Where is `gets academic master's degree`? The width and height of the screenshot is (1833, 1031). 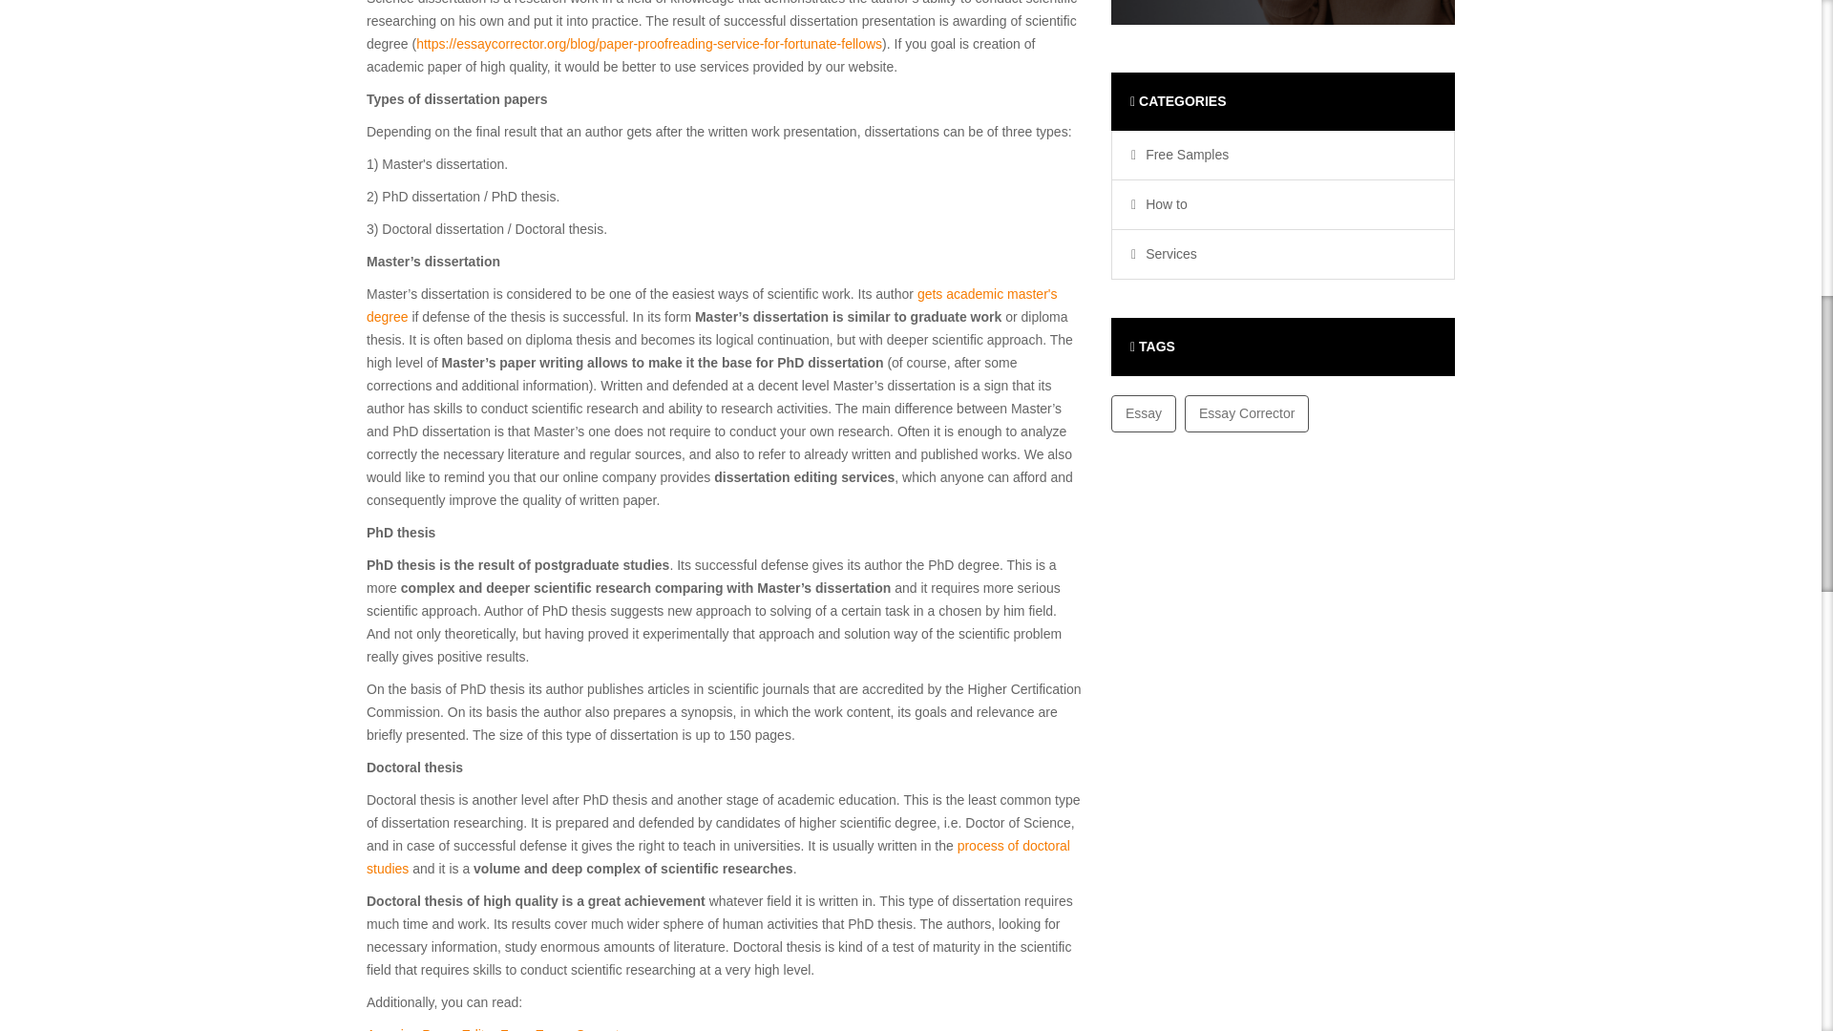
gets academic master's degree is located at coordinates (712, 305).